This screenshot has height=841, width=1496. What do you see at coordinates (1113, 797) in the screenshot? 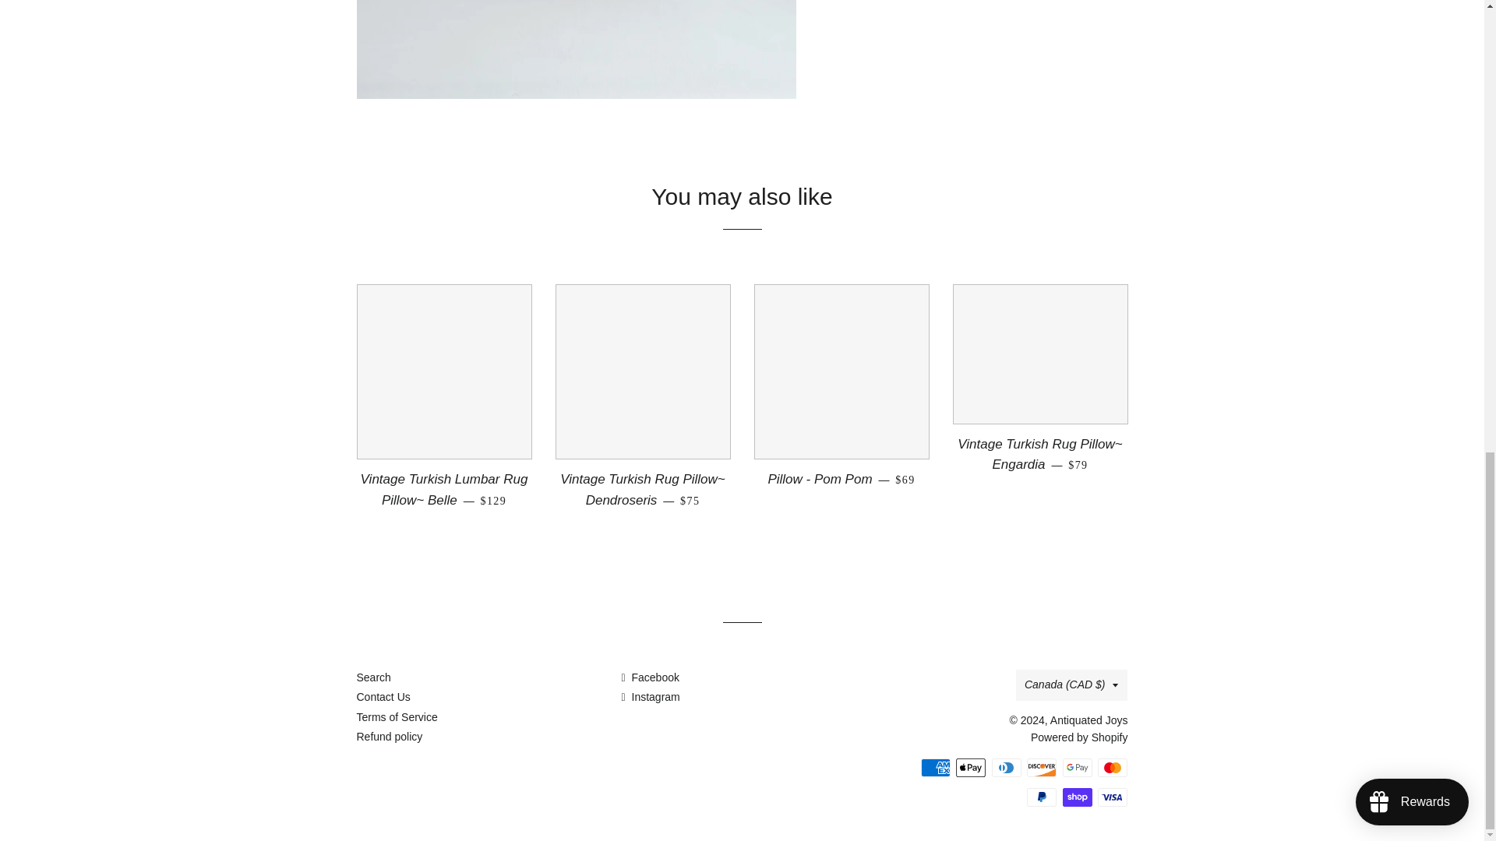
I see `Visa` at bounding box center [1113, 797].